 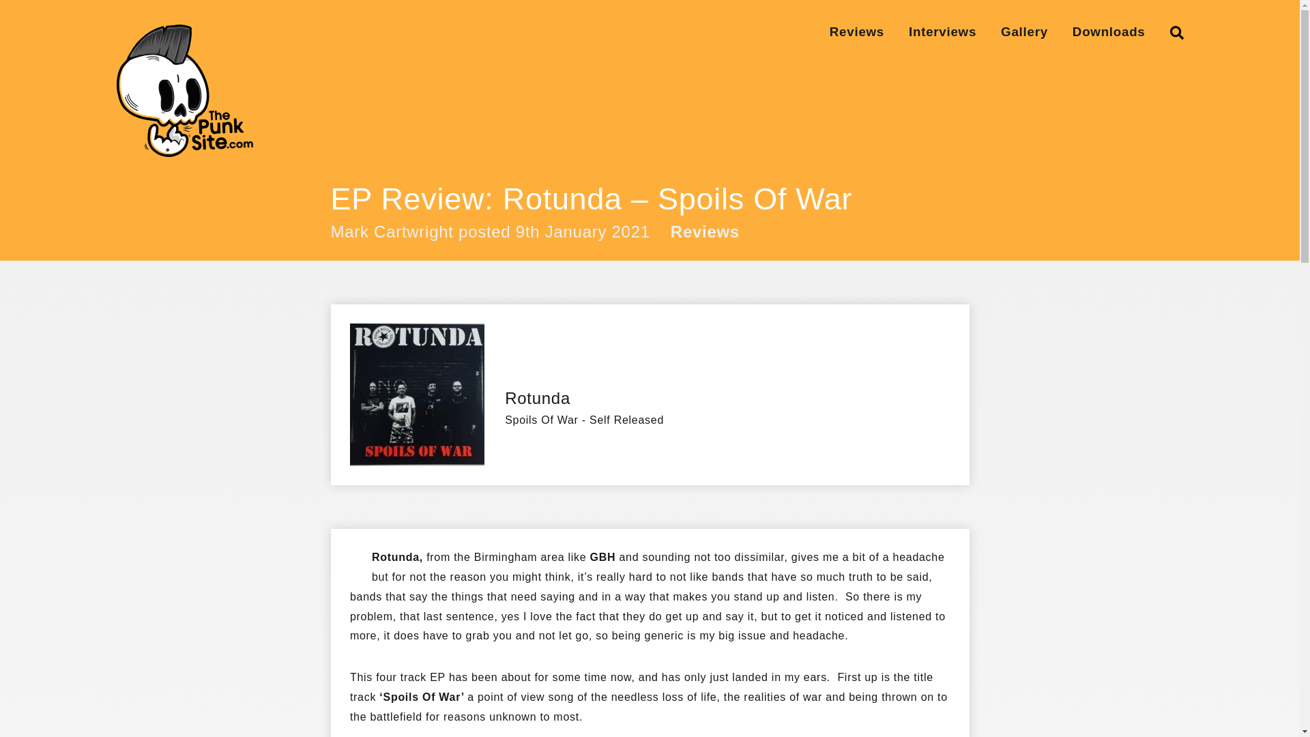 What do you see at coordinates (857, 31) in the screenshot?
I see `Reviews` at bounding box center [857, 31].